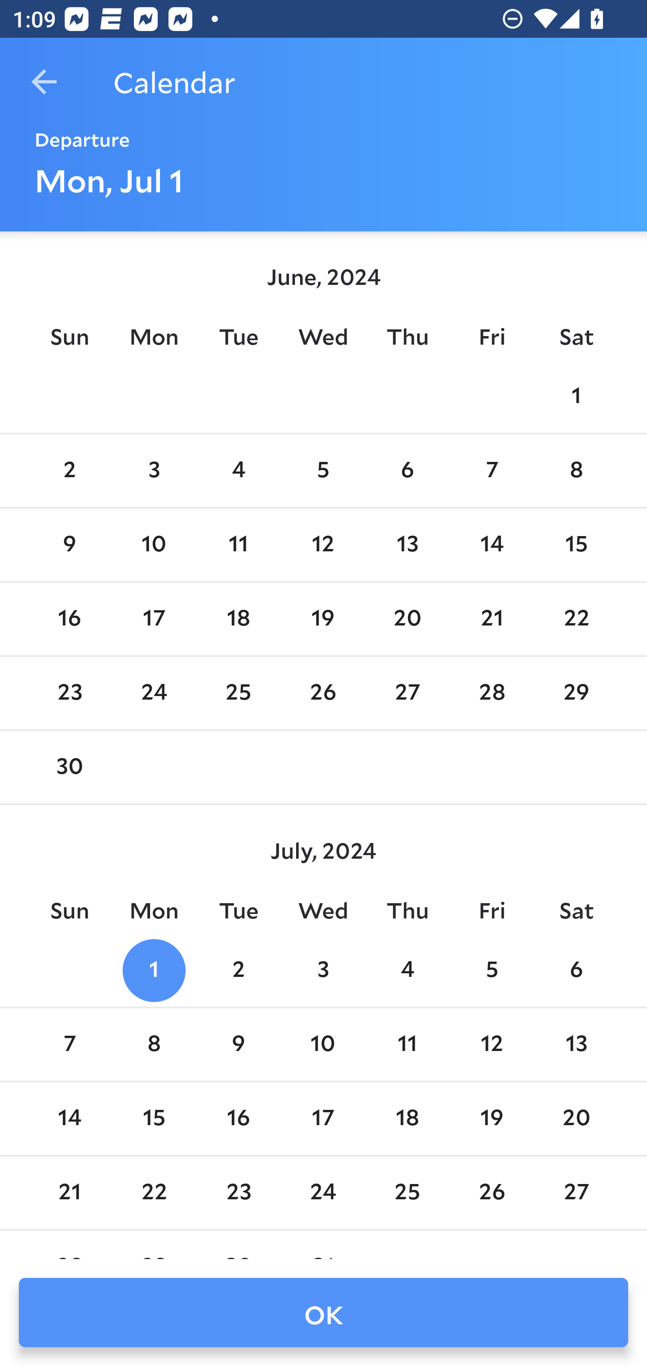 This screenshot has height=1366, width=647. What do you see at coordinates (154, 694) in the screenshot?
I see `24` at bounding box center [154, 694].